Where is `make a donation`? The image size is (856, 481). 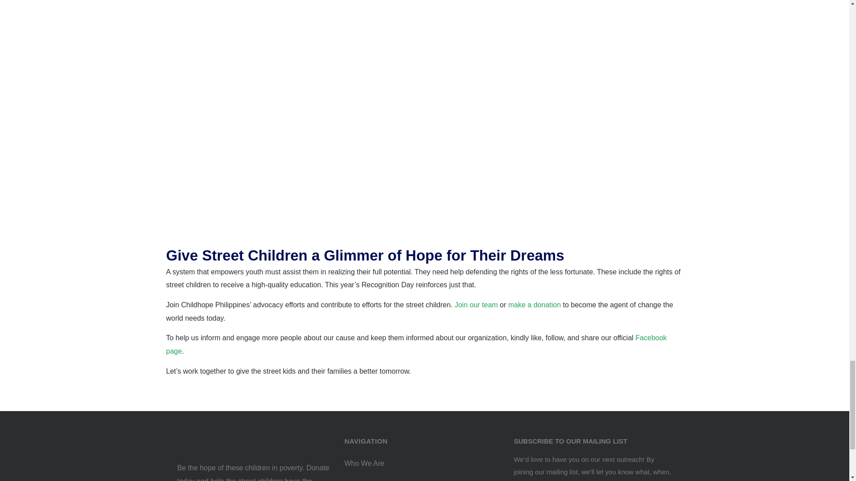
make a donation is located at coordinates (534, 305).